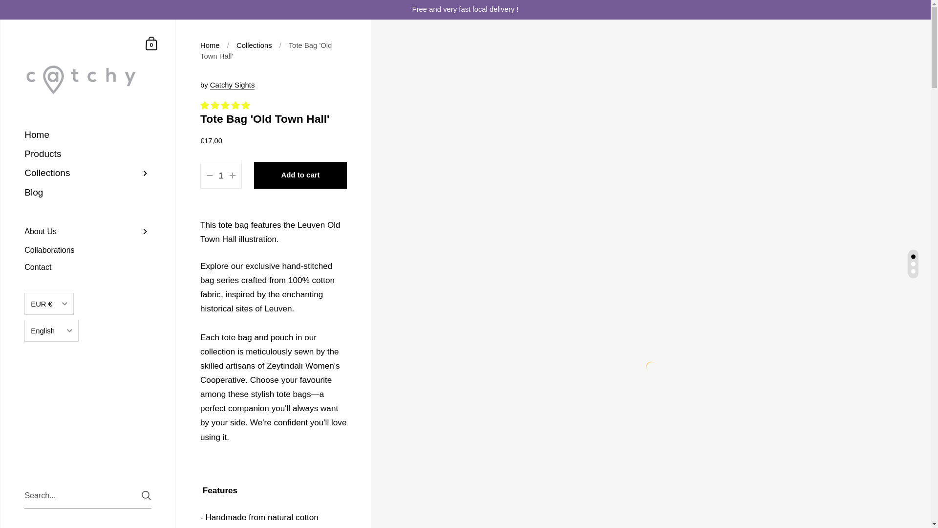  I want to click on Products, so click(88, 154).